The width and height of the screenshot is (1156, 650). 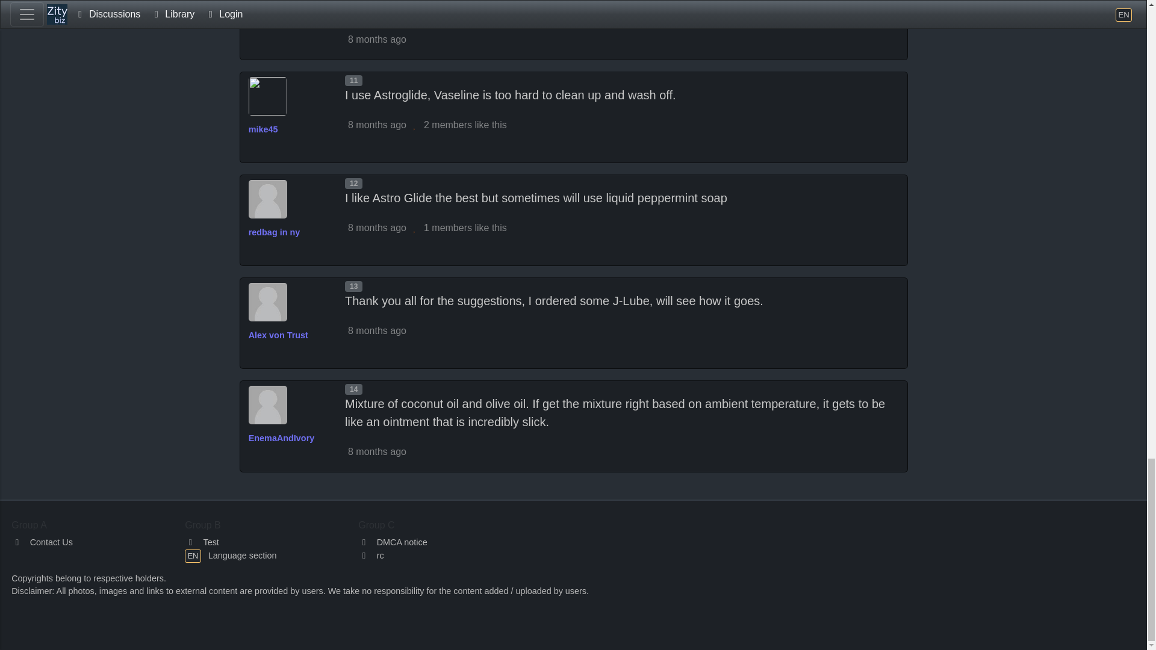 What do you see at coordinates (230, 555) in the screenshot?
I see `EN   Language section` at bounding box center [230, 555].